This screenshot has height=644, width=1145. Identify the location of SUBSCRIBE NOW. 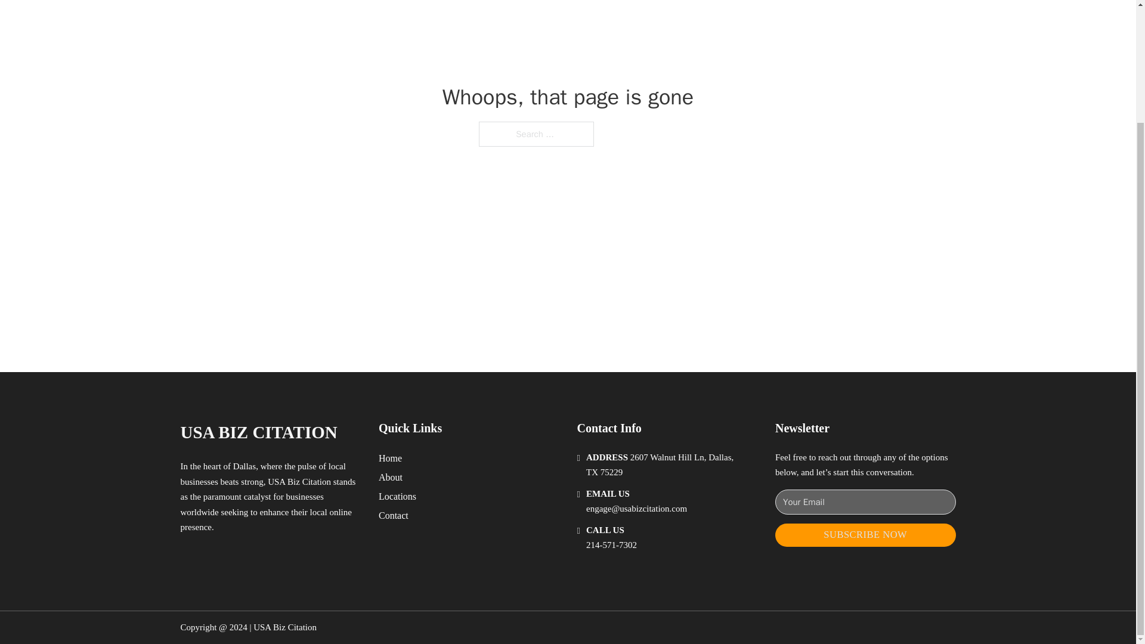
(865, 535).